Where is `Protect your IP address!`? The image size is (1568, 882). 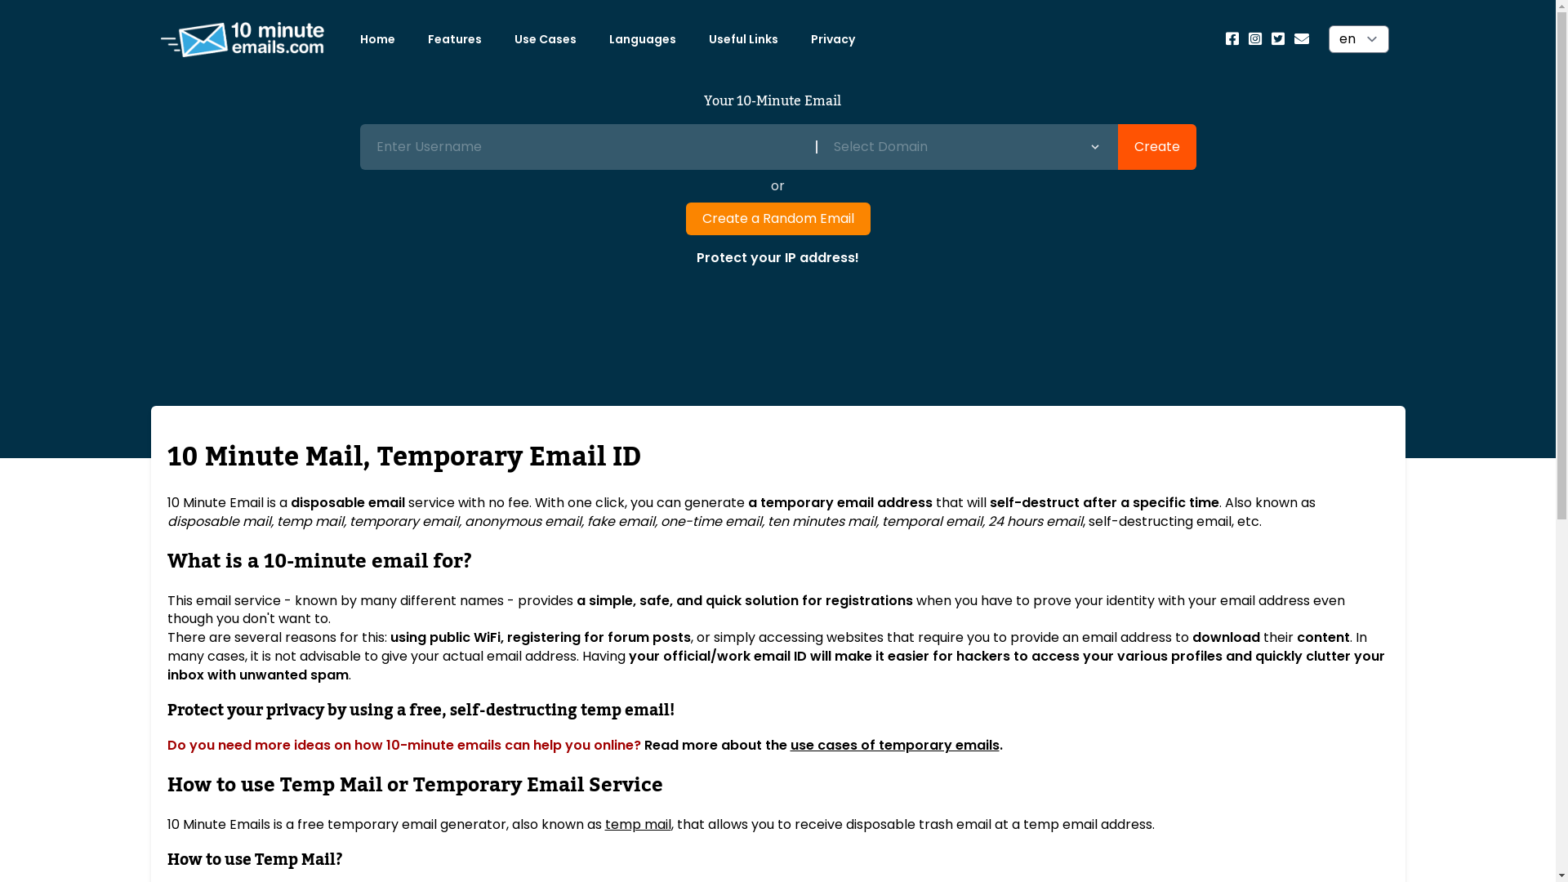
Protect your IP address! is located at coordinates (777, 258).